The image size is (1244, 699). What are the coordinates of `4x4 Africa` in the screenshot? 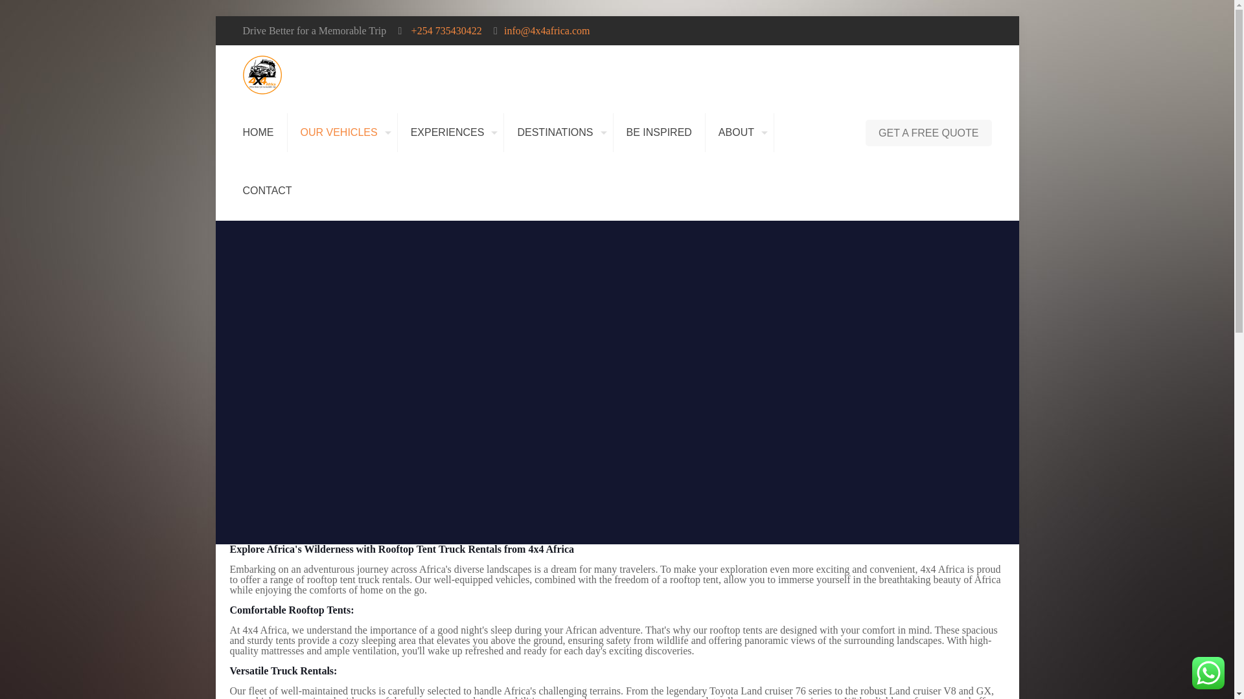 It's located at (262, 74).